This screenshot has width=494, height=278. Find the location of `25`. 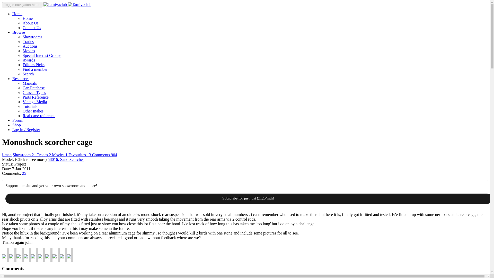

25 is located at coordinates (24, 173).